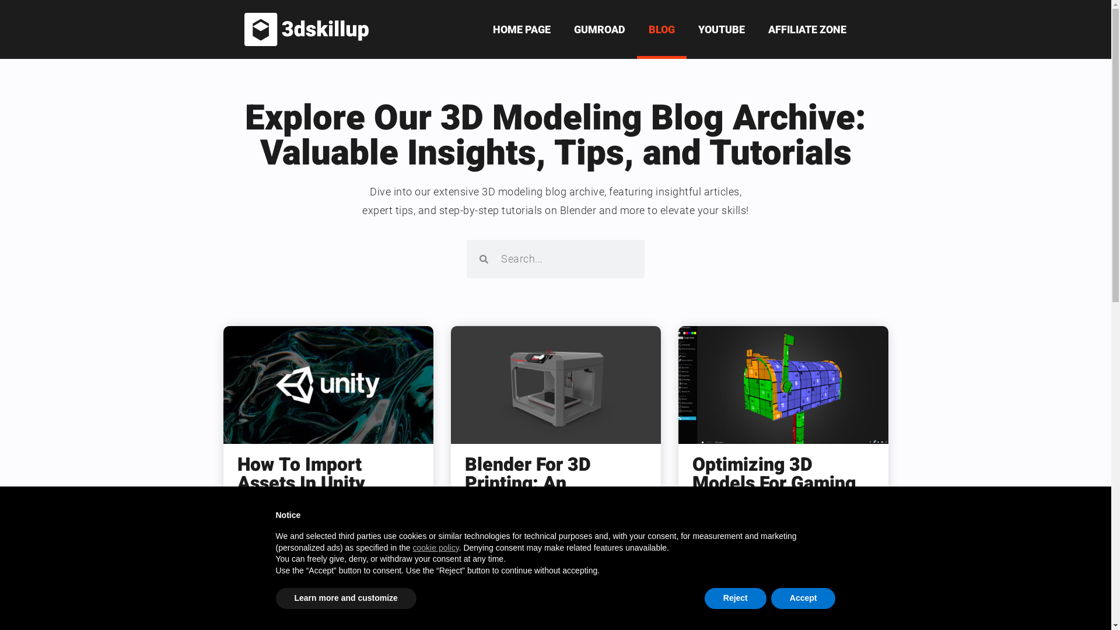  What do you see at coordinates (773, 474) in the screenshot?
I see `Optimizing 3D Models For Gaming` at bounding box center [773, 474].